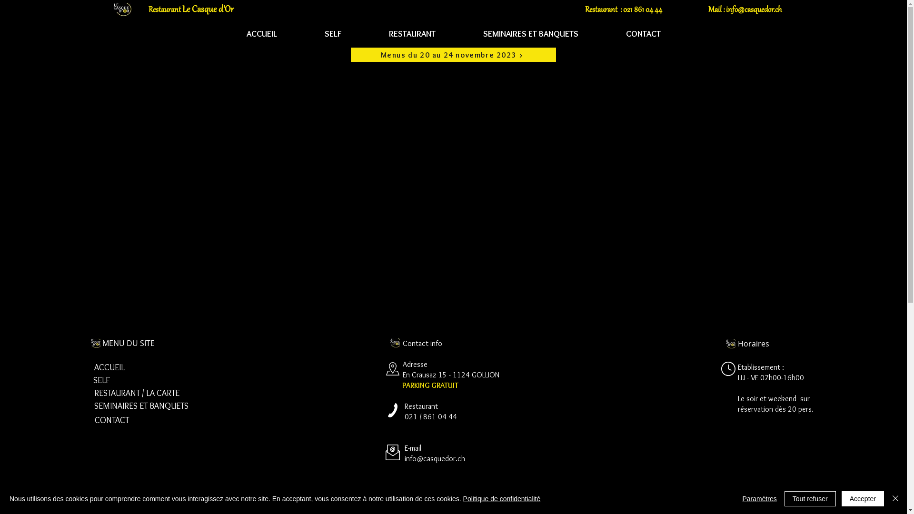 This screenshot has width=914, height=514. I want to click on SELF, so click(333, 33).